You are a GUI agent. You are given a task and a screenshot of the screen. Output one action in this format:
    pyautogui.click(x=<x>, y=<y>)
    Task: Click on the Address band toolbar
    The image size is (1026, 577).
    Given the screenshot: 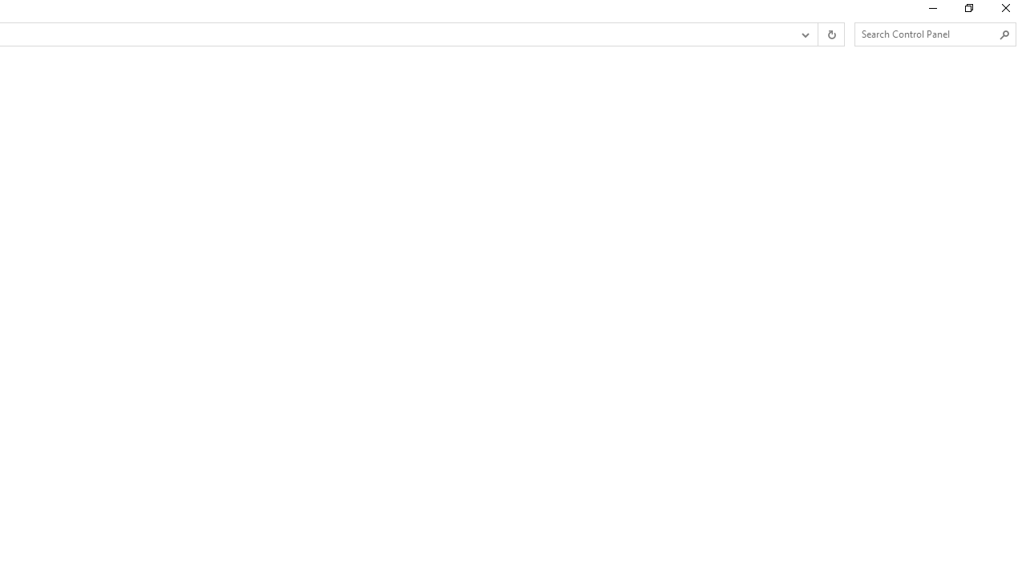 What is the action you would take?
    pyautogui.click(x=818, y=34)
    